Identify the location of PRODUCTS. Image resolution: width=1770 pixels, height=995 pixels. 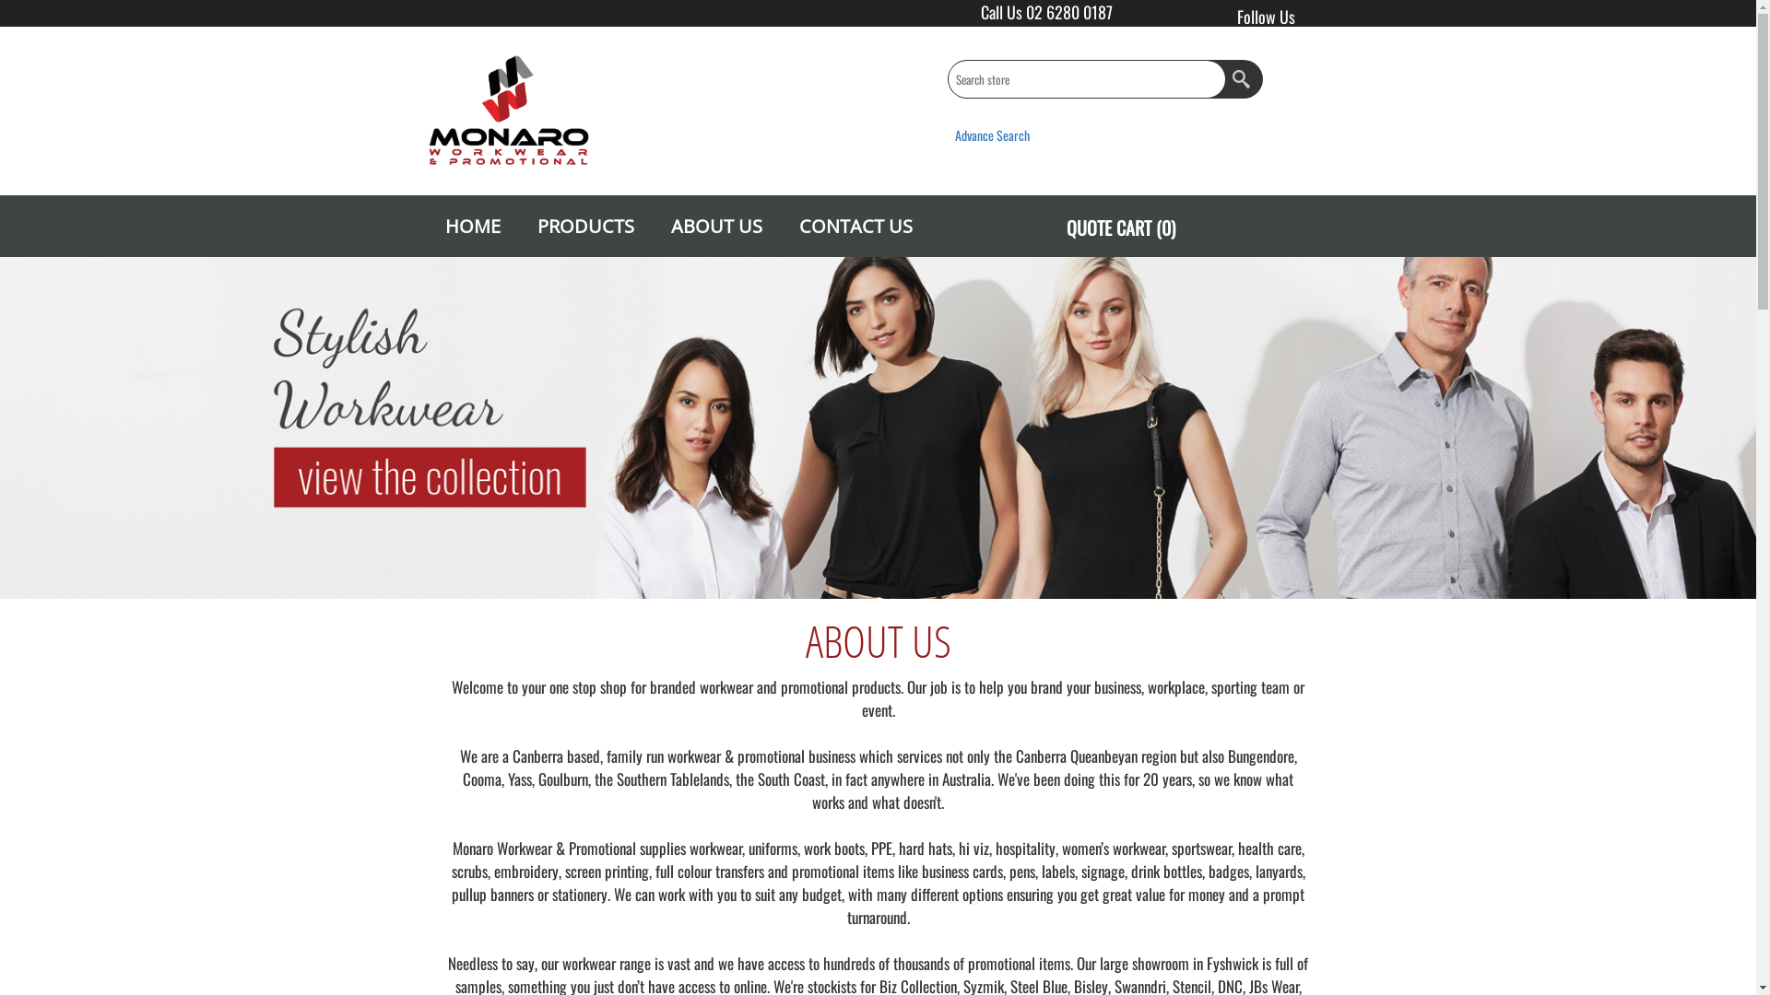
(584, 227).